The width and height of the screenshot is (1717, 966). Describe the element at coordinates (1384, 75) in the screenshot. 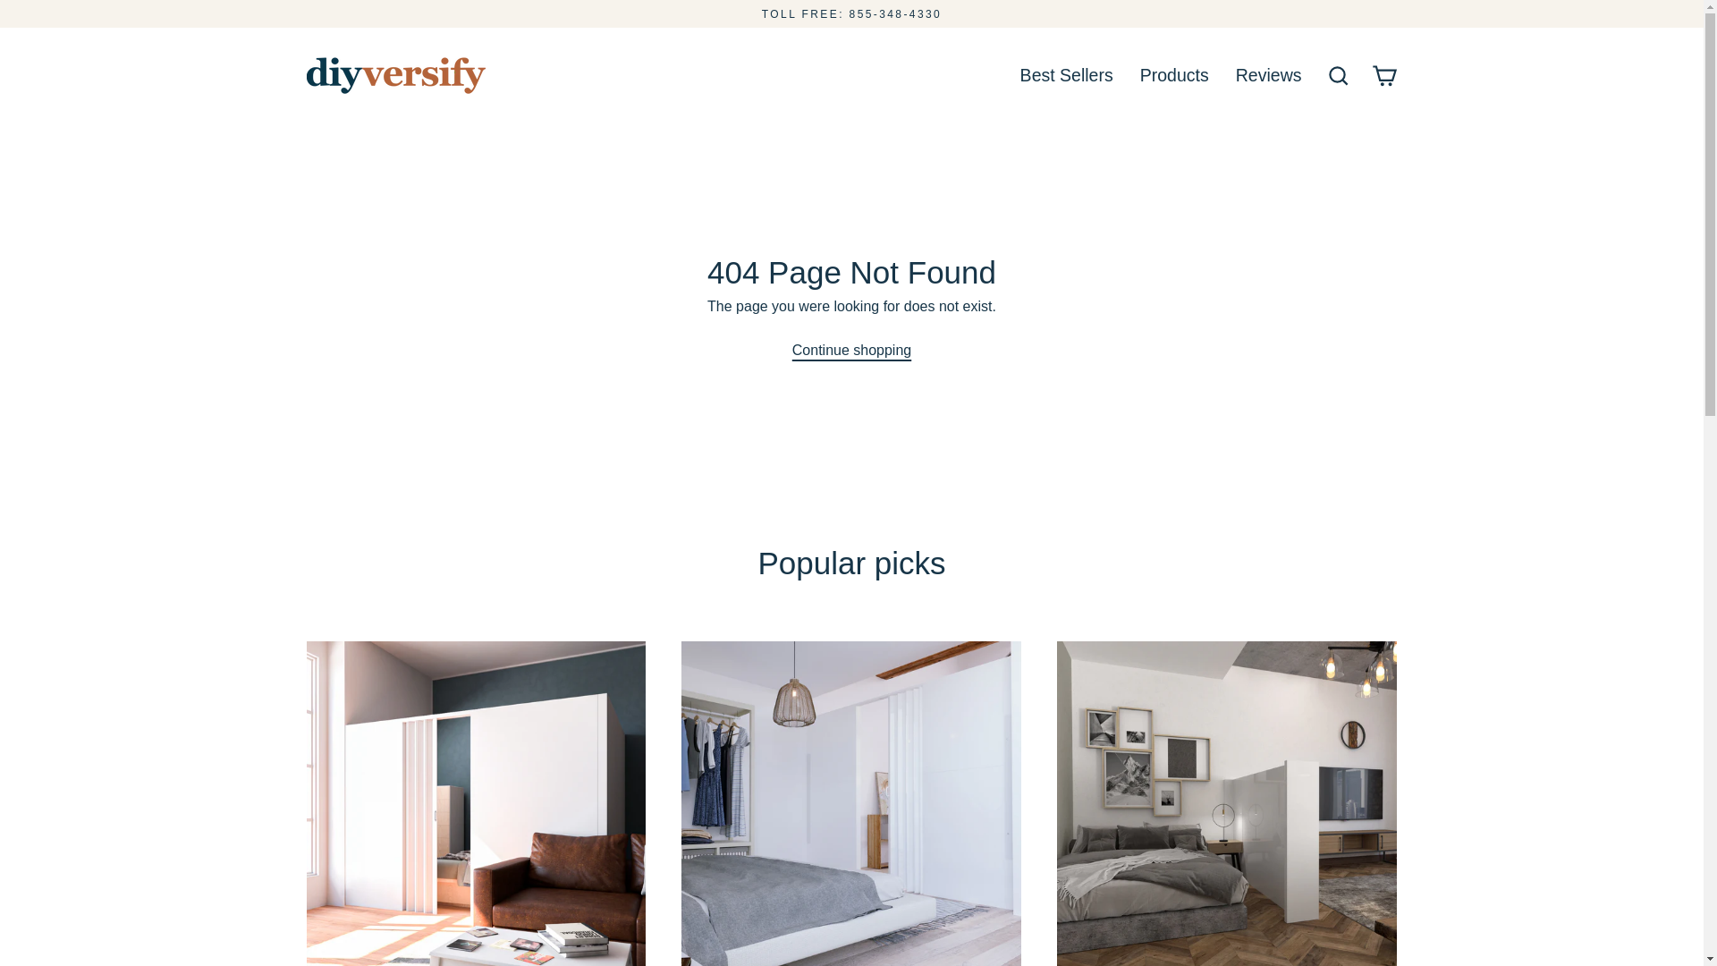

I see `Cart` at that location.